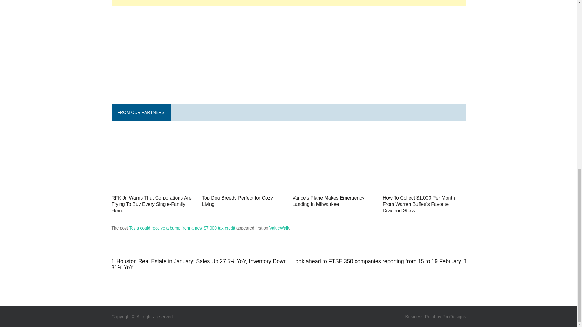  What do you see at coordinates (243, 201) in the screenshot?
I see `Top Dog Breeds Perfect for Cozy Living` at bounding box center [243, 201].